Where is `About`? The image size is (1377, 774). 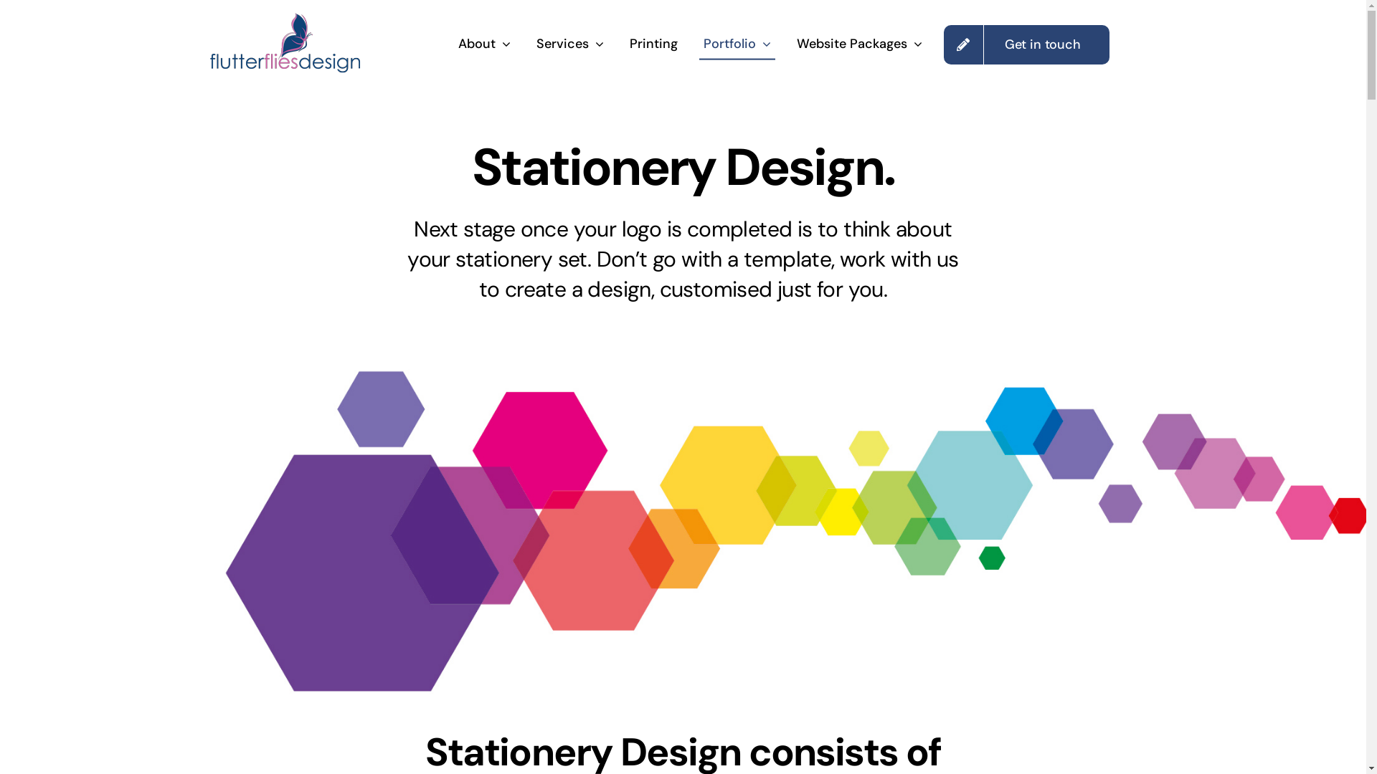 About is located at coordinates (485, 44).